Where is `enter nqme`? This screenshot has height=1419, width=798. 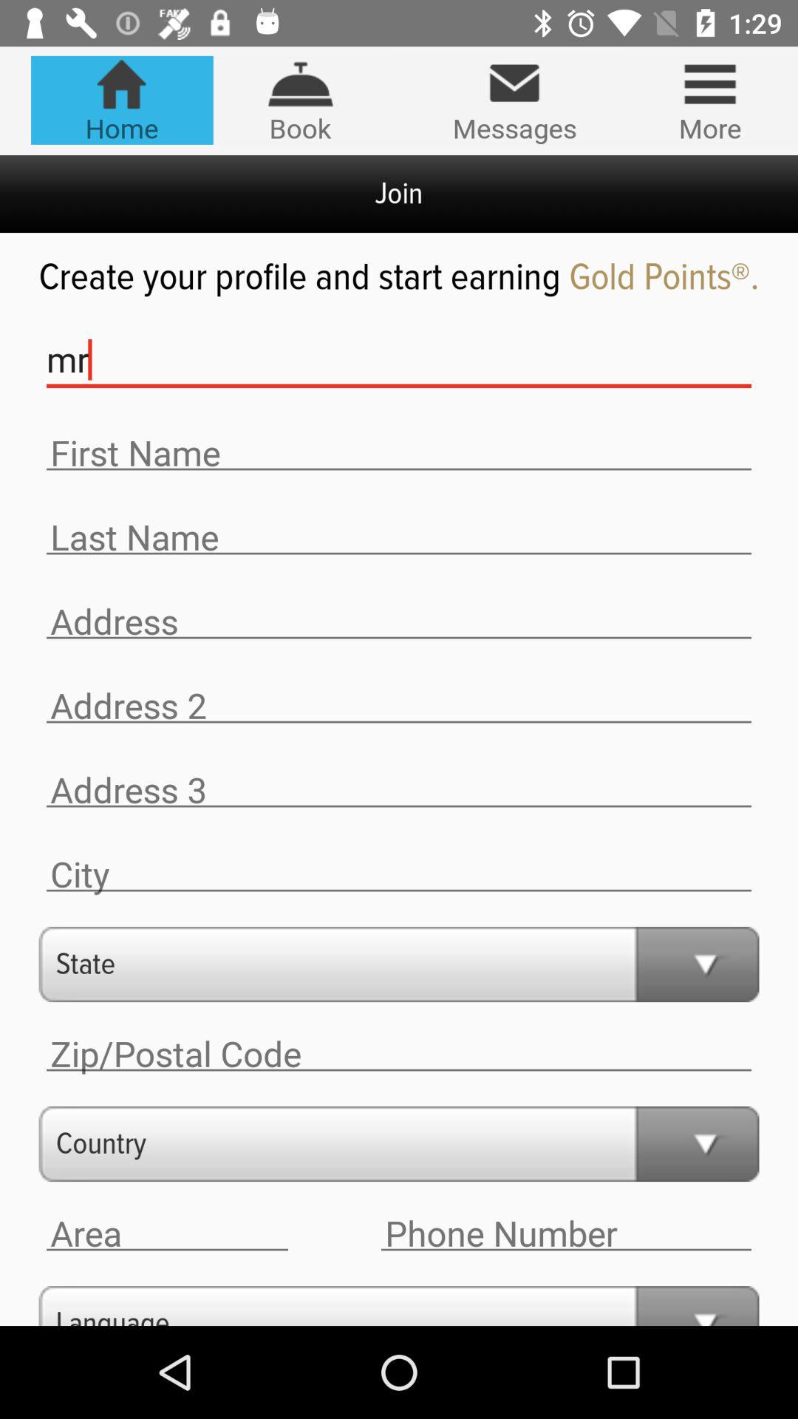 enter nqme is located at coordinates (399, 538).